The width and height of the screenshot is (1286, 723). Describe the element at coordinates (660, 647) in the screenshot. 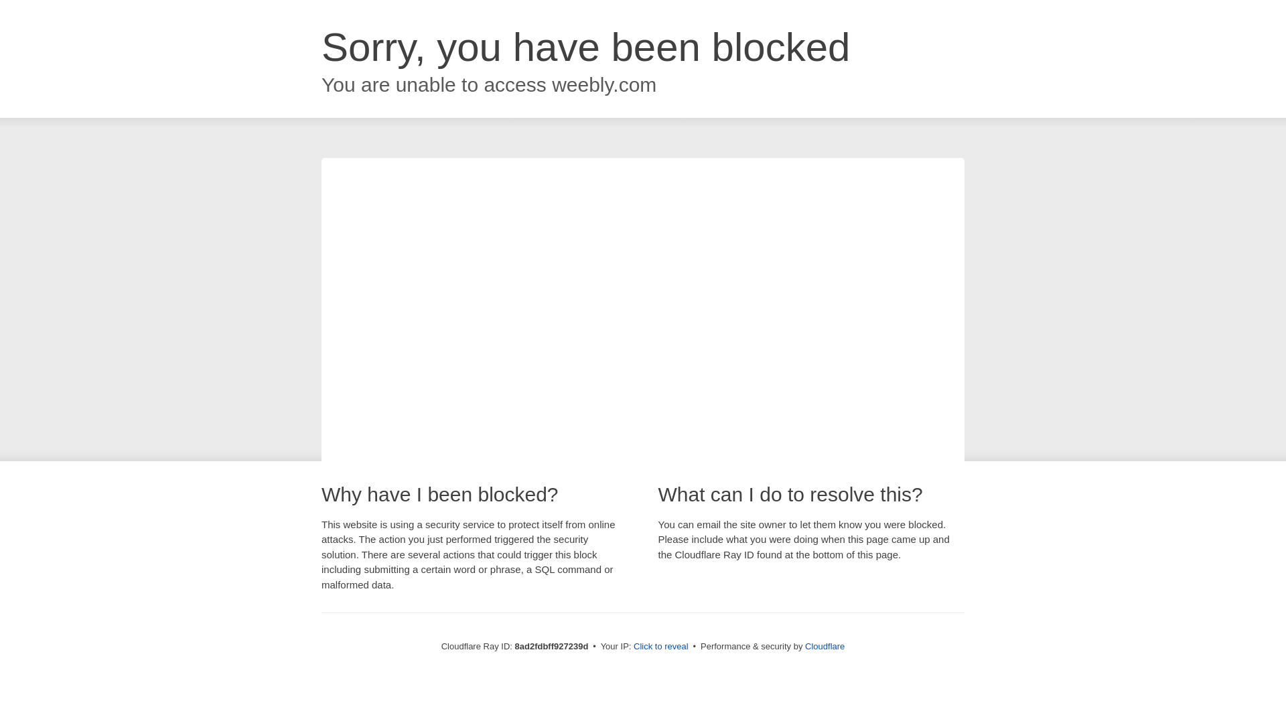

I see `Click to reveal` at that location.